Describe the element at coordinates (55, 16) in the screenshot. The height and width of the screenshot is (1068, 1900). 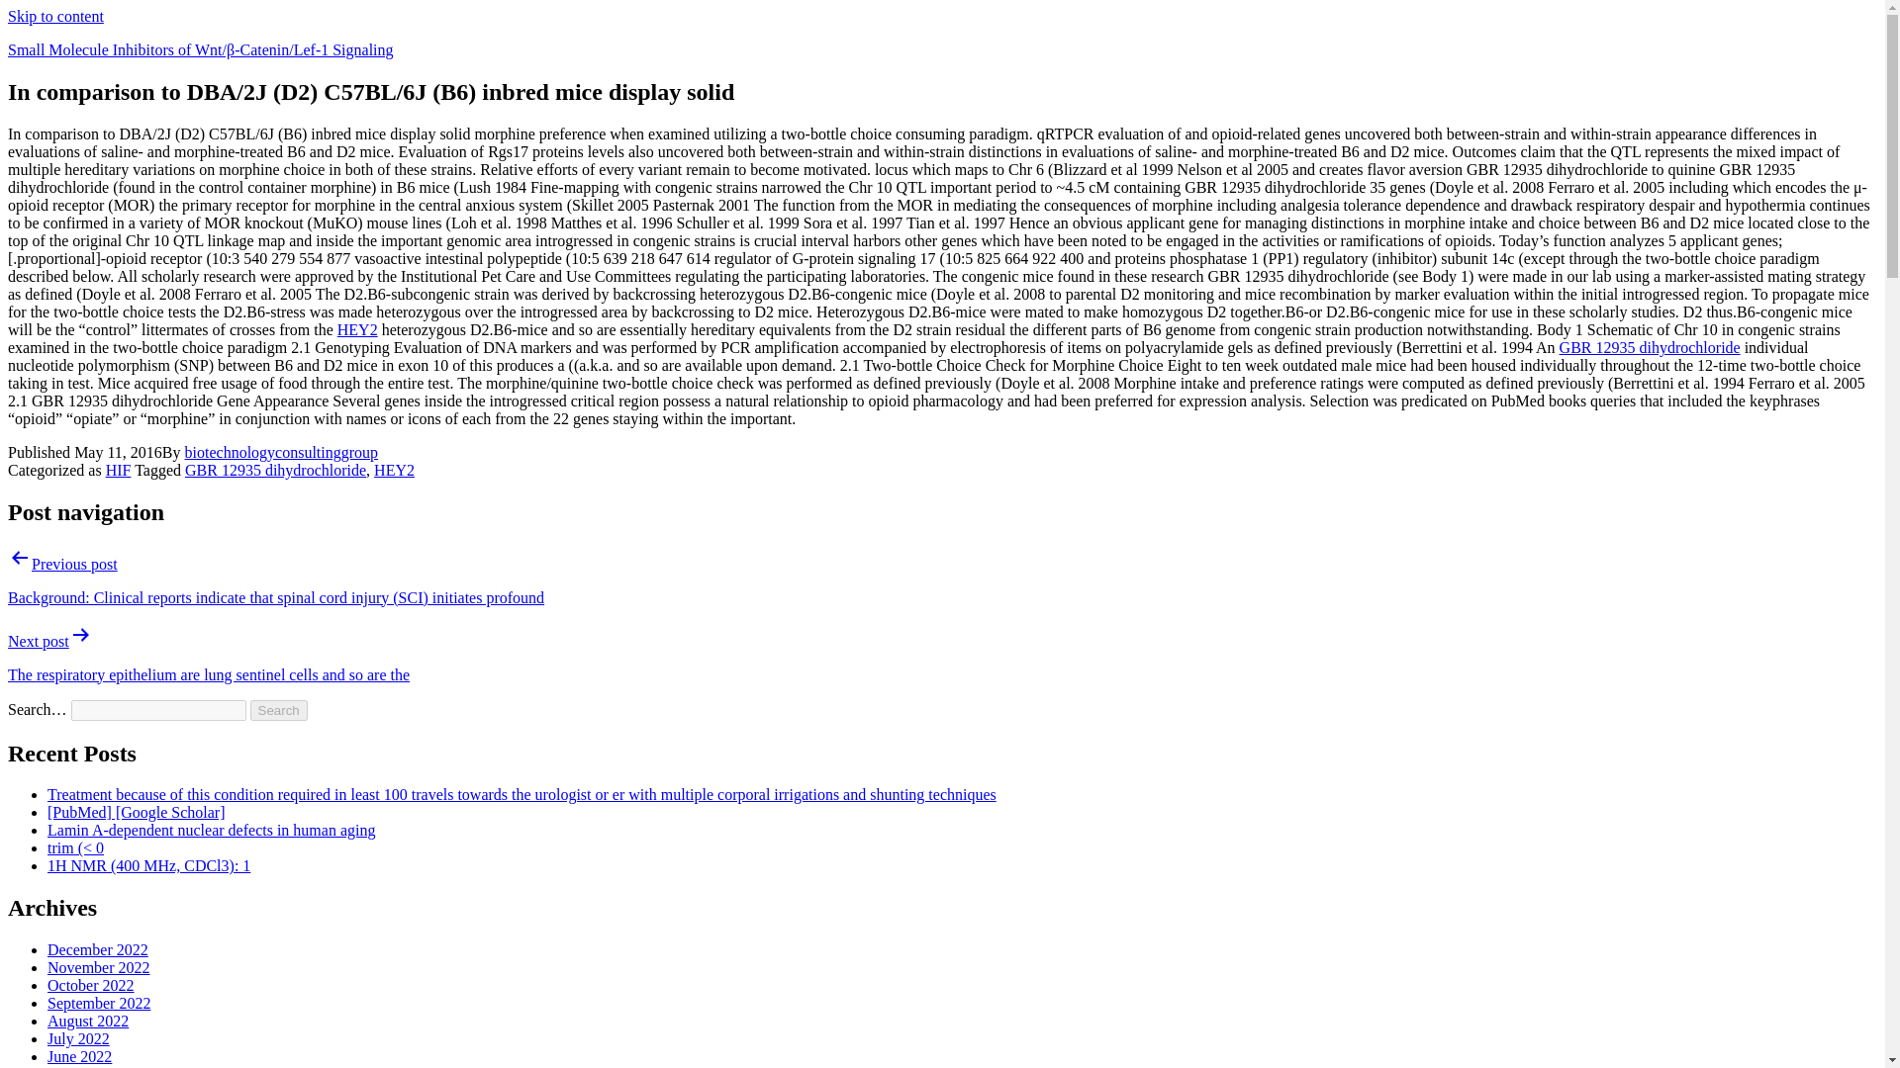
I see `Skip to content` at that location.